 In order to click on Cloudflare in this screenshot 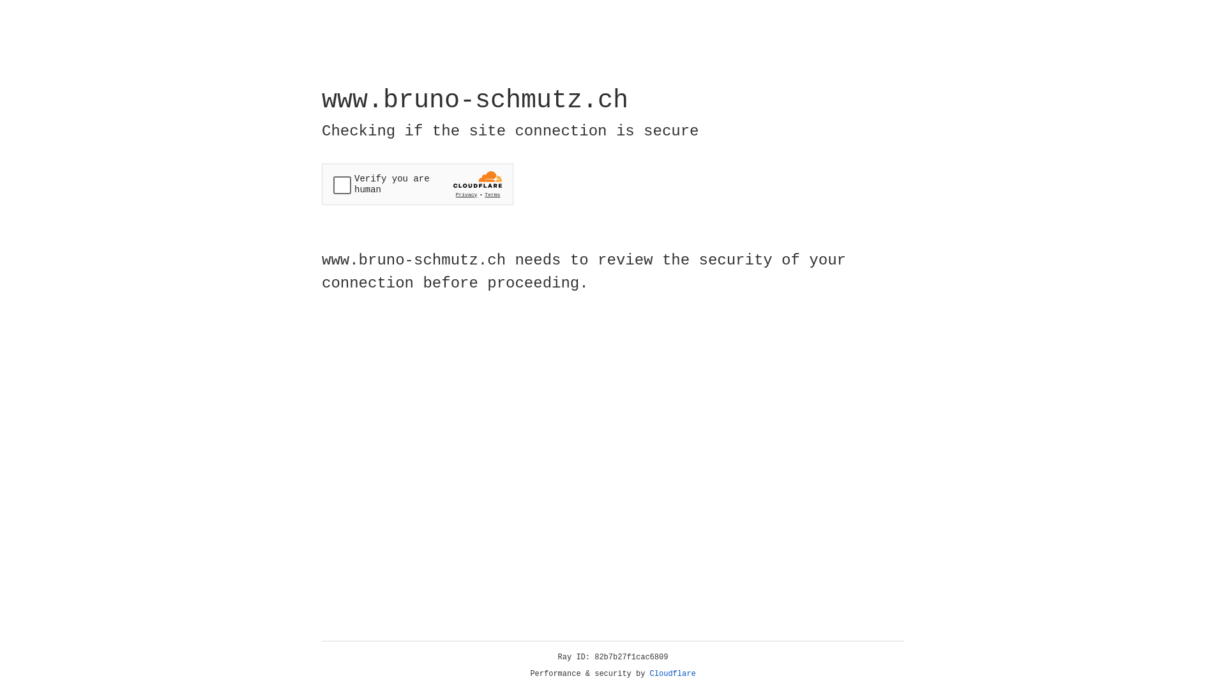, I will do `click(673, 674)`.